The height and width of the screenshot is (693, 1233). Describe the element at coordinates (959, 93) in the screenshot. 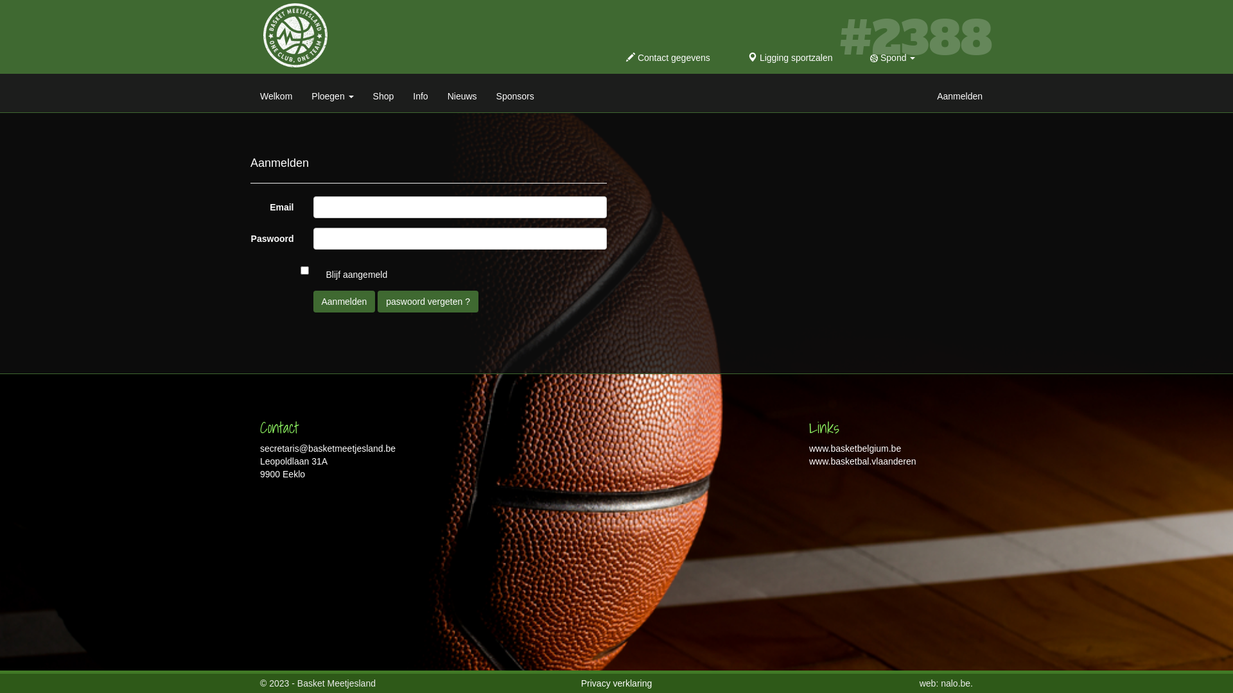

I see `Aanmelden` at that location.